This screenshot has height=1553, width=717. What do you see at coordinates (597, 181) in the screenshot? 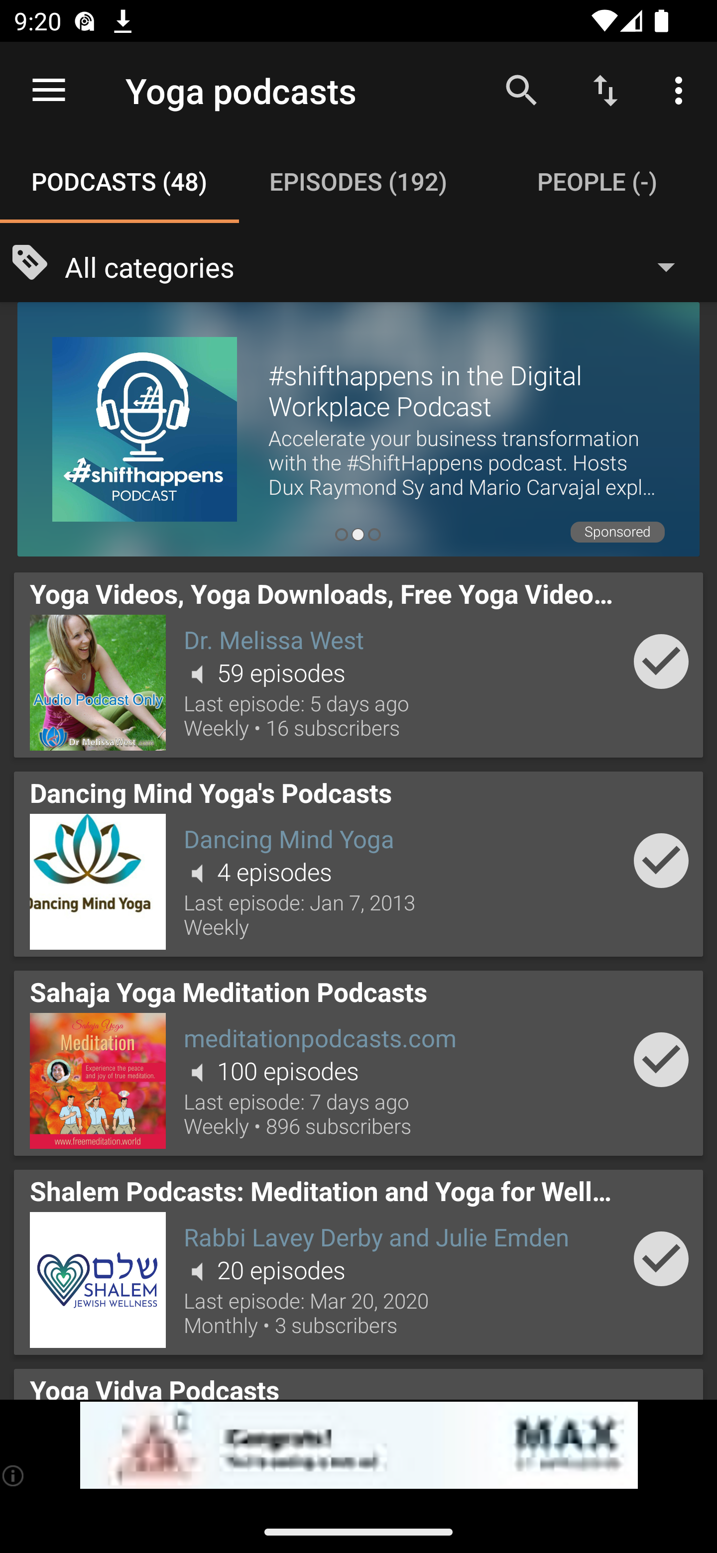
I see `People (-) PEOPLE (-)` at bounding box center [597, 181].